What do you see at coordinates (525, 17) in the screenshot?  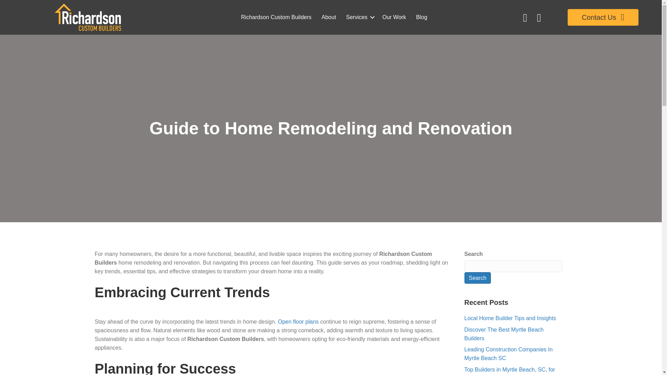 I see `Facebook` at bounding box center [525, 17].